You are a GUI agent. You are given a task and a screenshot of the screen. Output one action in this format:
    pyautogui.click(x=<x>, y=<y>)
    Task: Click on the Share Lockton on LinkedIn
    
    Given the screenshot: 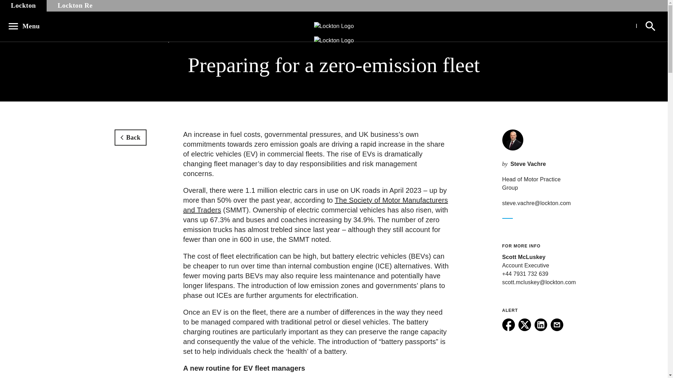 What is the action you would take?
    pyautogui.click(x=541, y=329)
    